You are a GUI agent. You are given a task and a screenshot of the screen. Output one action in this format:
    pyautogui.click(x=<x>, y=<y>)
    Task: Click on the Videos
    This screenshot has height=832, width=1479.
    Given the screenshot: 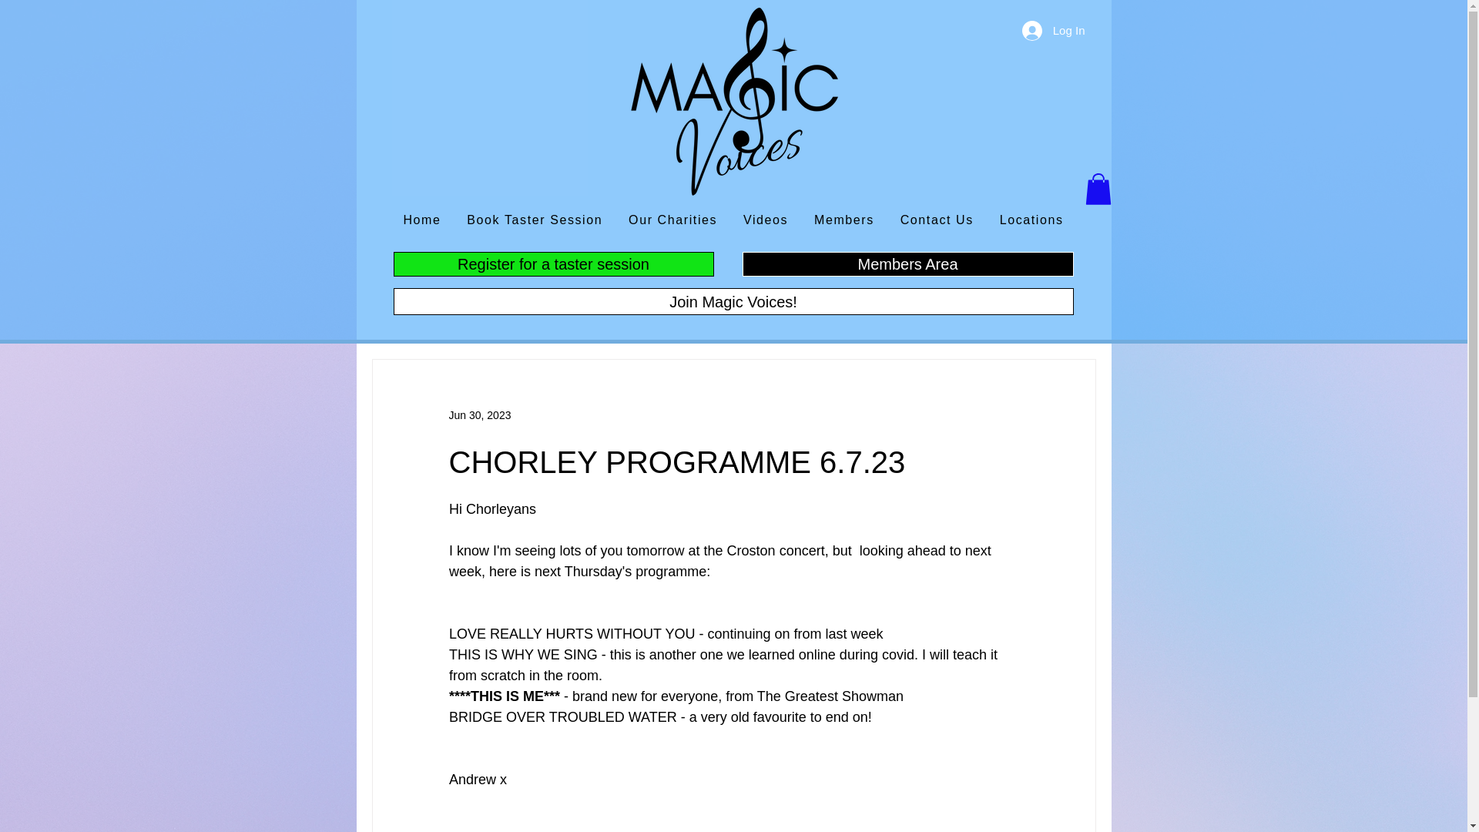 What is the action you would take?
    pyautogui.click(x=766, y=220)
    